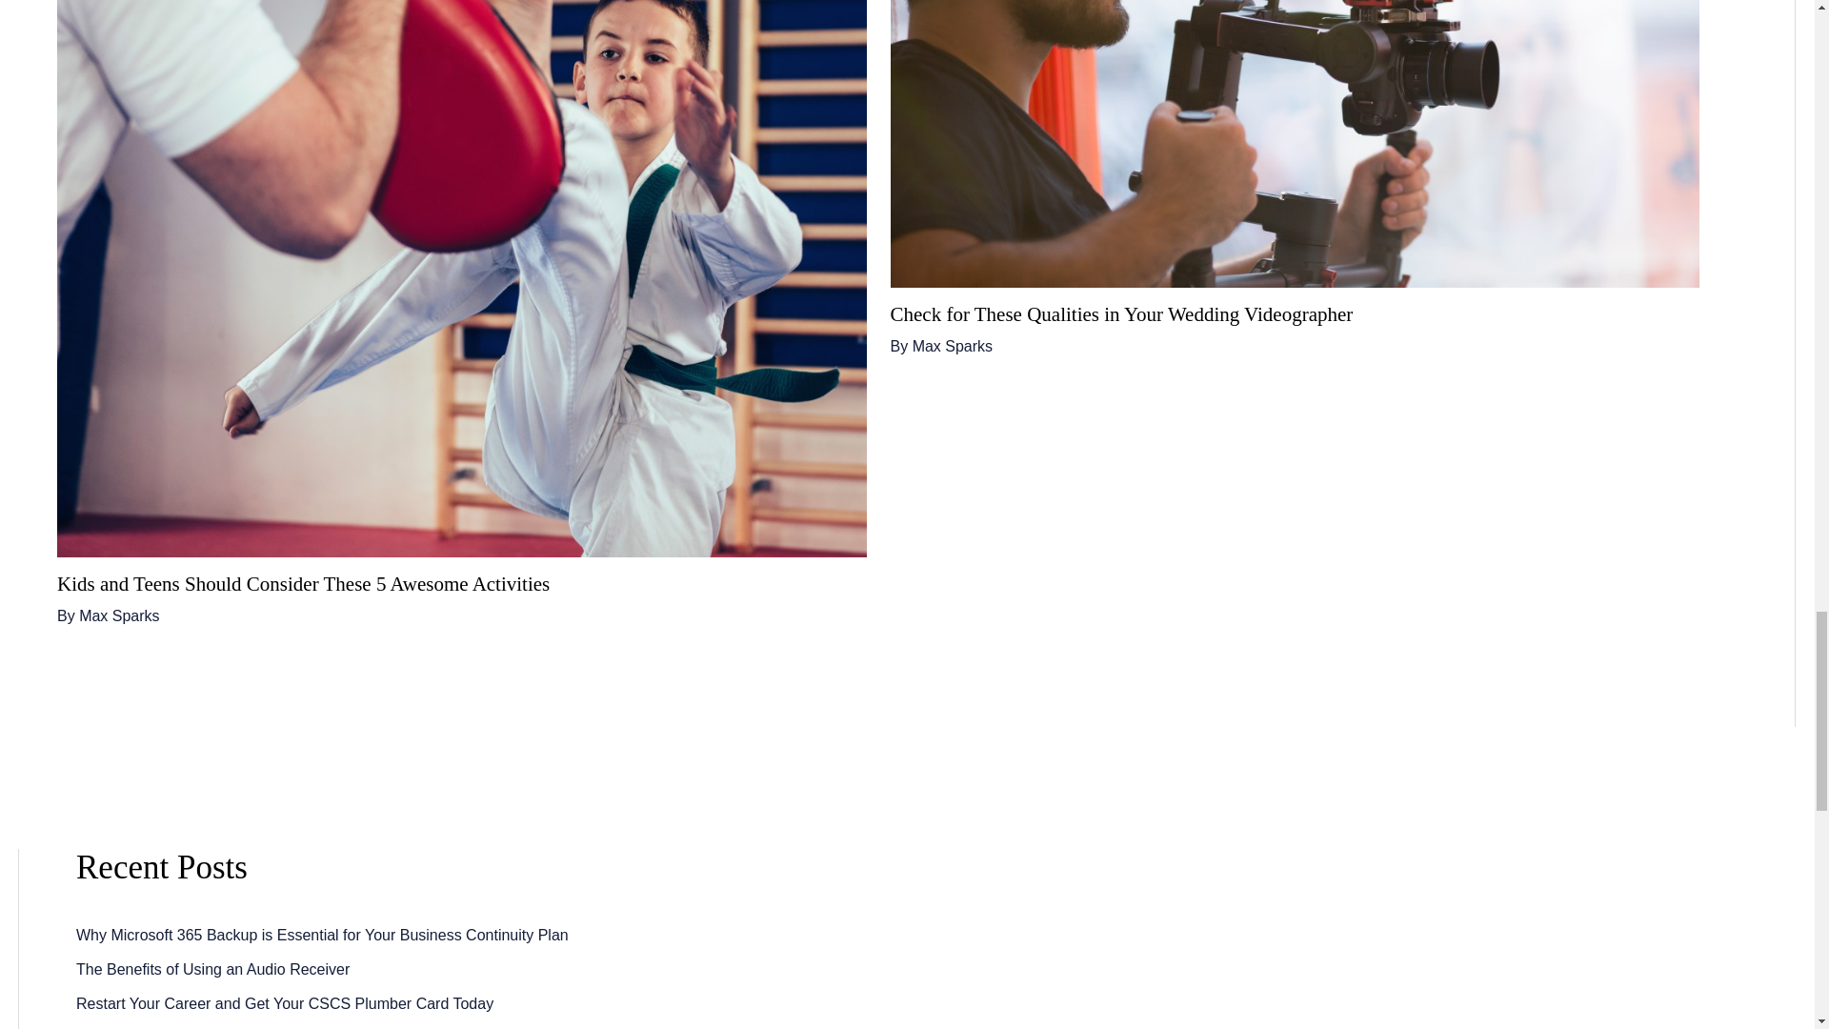 This screenshot has height=1029, width=1829. Describe the element at coordinates (285, 1003) in the screenshot. I see `Restart Your Career and Get Your CSCS Plumber Card Today` at that location.